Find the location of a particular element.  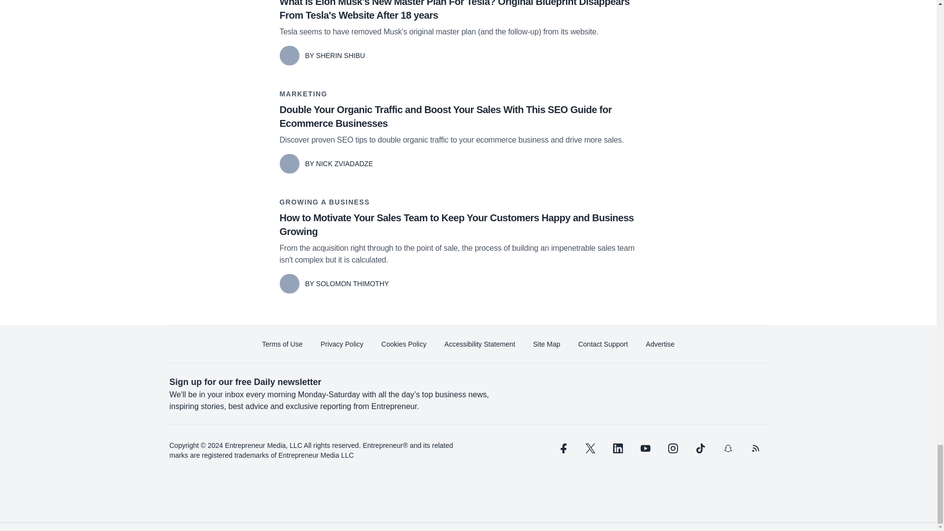

snapchat is located at coordinates (727, 448).